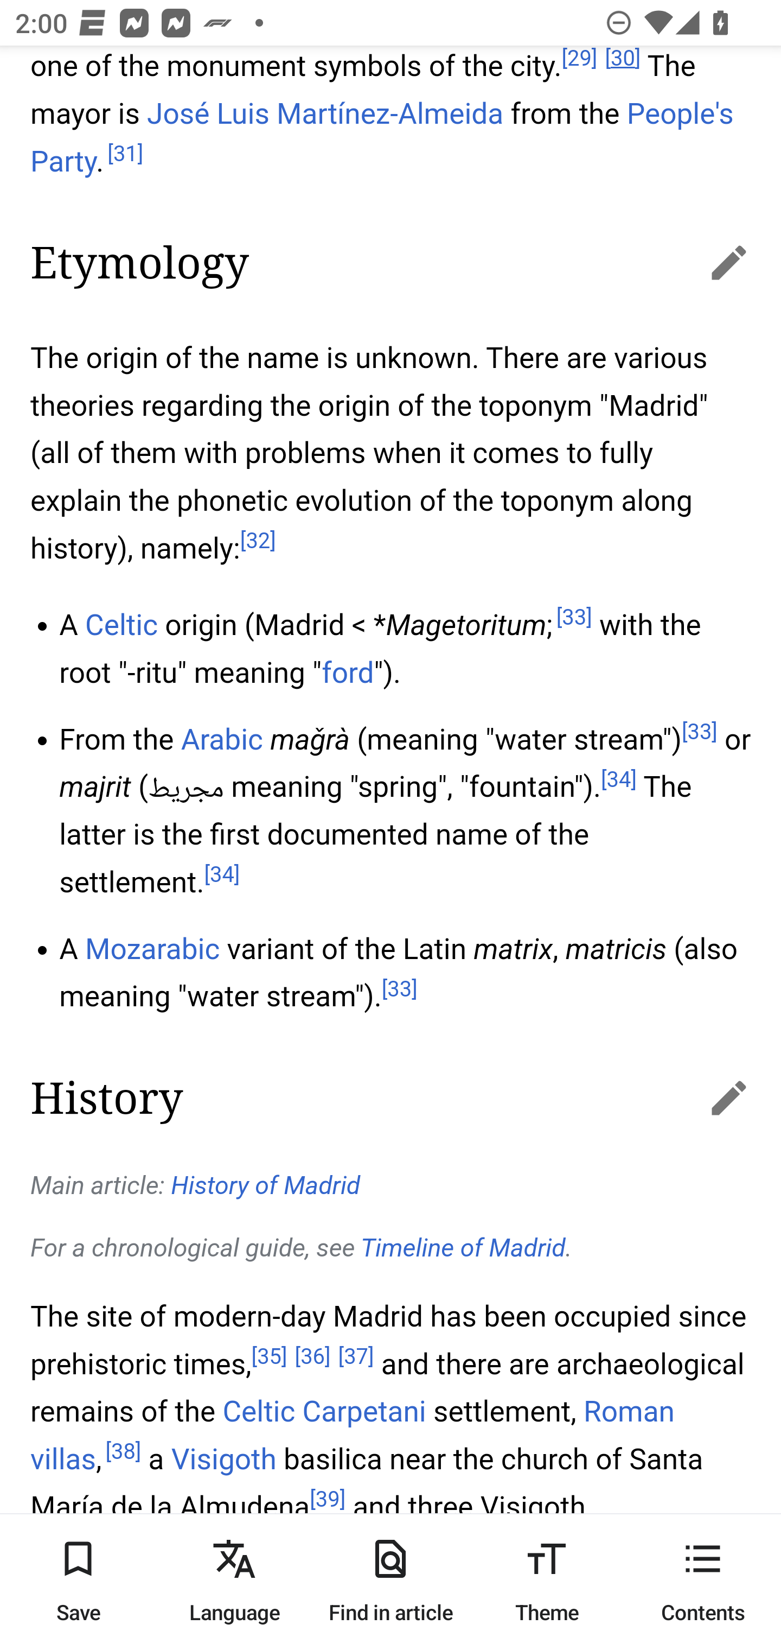 This screenshot has width=781, height=1650. What do you see at coordinates (703, 1582) in the screenshot?
I see `Contents` at bounding box center [703, 1582].